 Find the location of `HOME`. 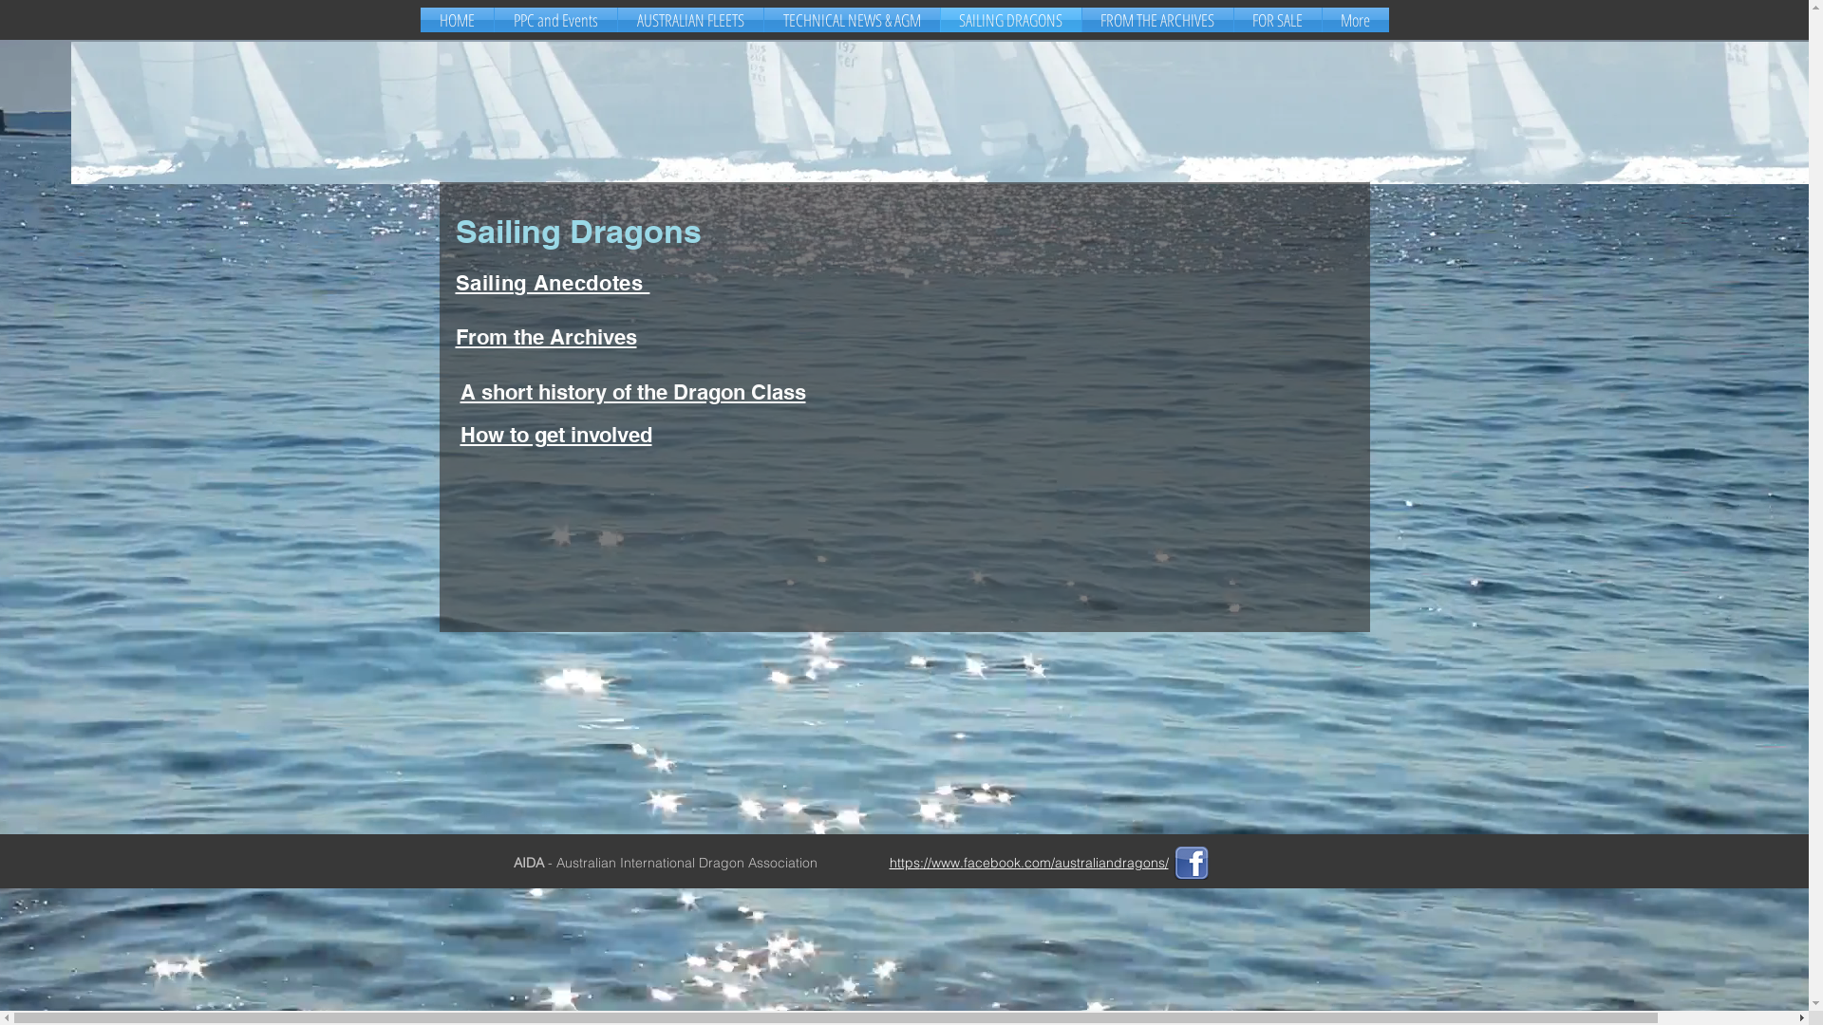

HOME is located at coordinates (456, 20).